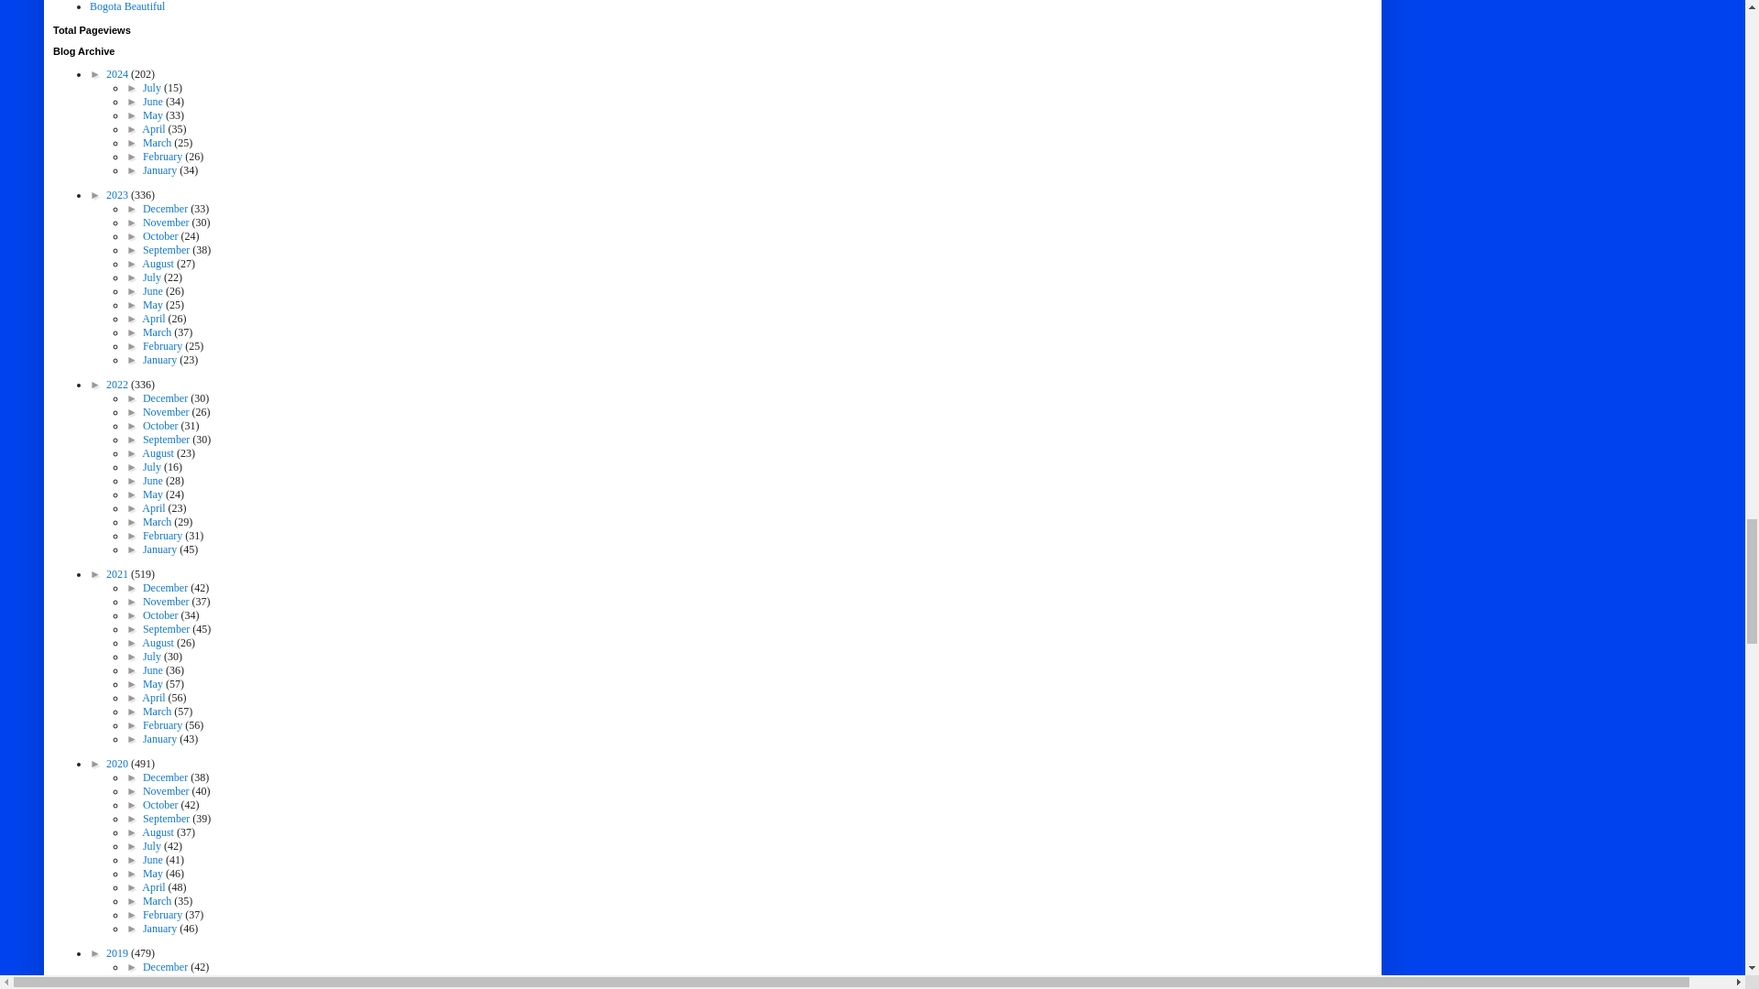  What do you see at coordinates (117, 73) in the screenshot?
I see `2024` at bounding box center [117, 73].